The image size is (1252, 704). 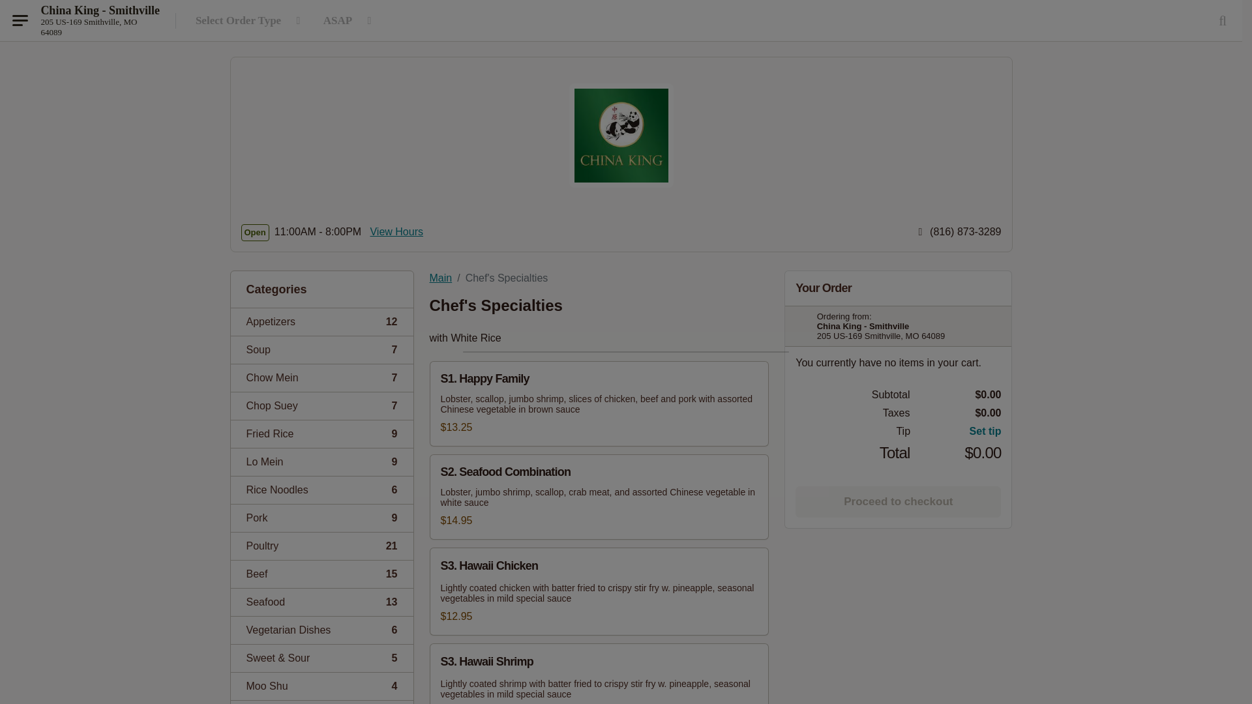 I want to click on Select Order Type, so click(x=321, y=349).